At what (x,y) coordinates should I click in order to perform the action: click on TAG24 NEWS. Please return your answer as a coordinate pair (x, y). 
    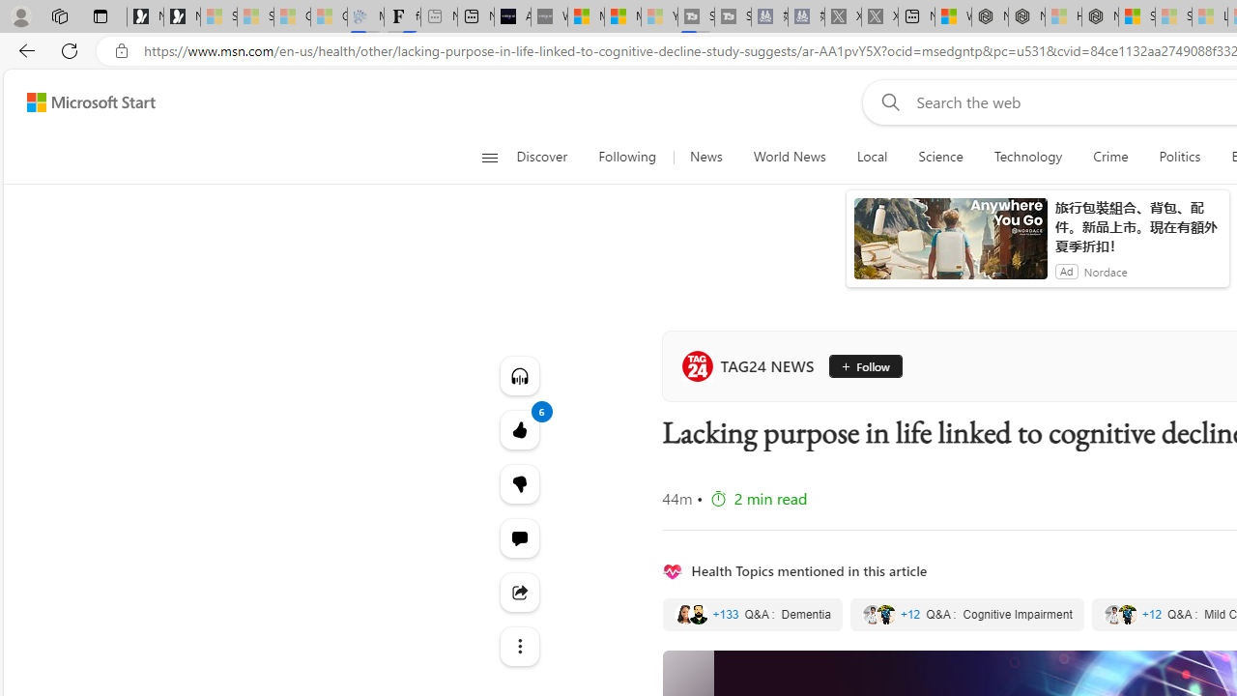
    Looking at the image, I should click on (752, 365).